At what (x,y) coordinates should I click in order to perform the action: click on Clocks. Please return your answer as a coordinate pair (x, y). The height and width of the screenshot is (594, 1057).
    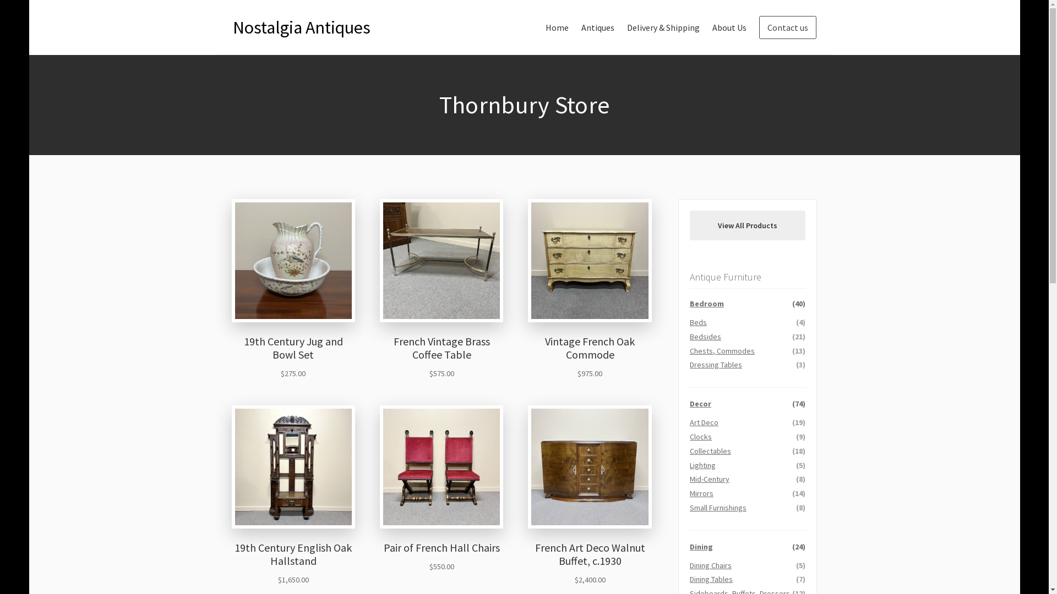
    Looking at the image, I should click on (701, 437).